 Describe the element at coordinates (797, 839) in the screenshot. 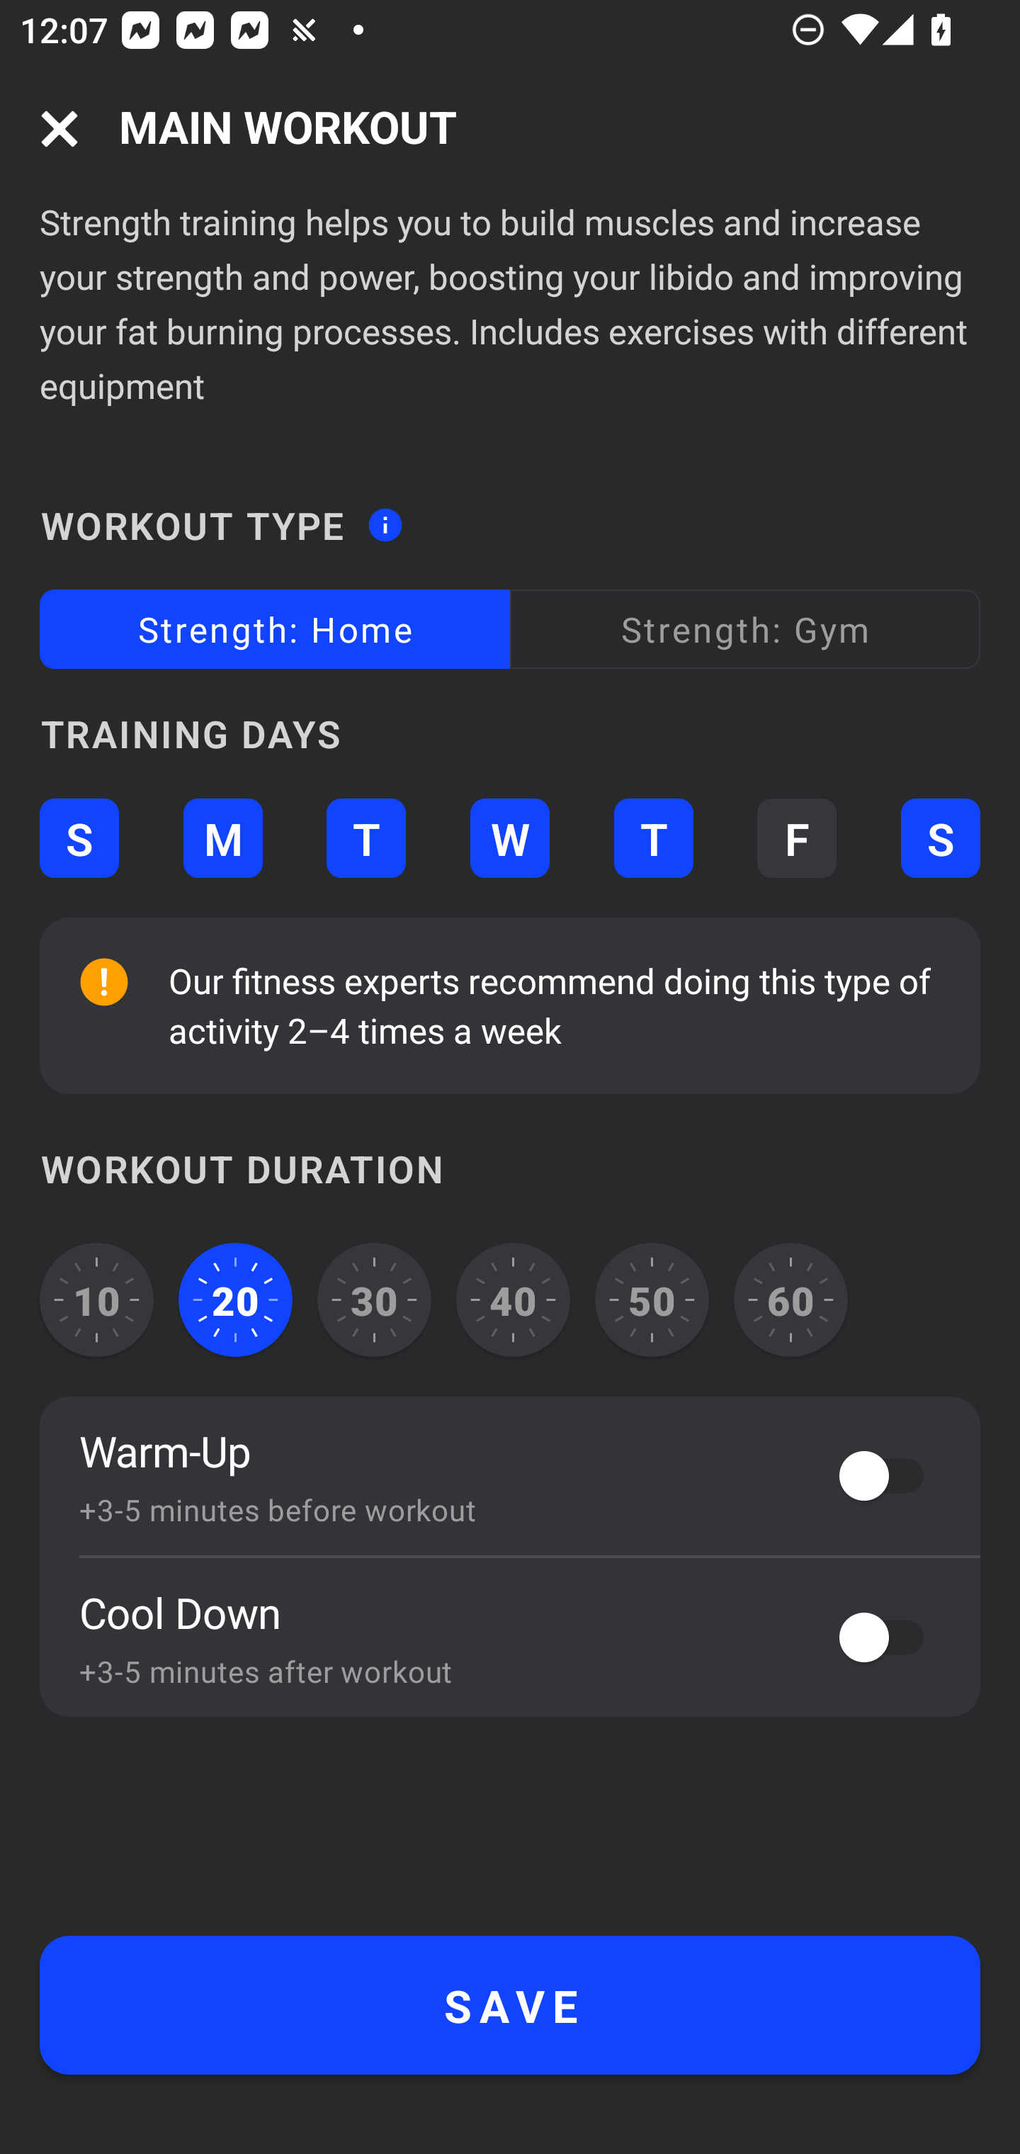

I see `F` at that location.